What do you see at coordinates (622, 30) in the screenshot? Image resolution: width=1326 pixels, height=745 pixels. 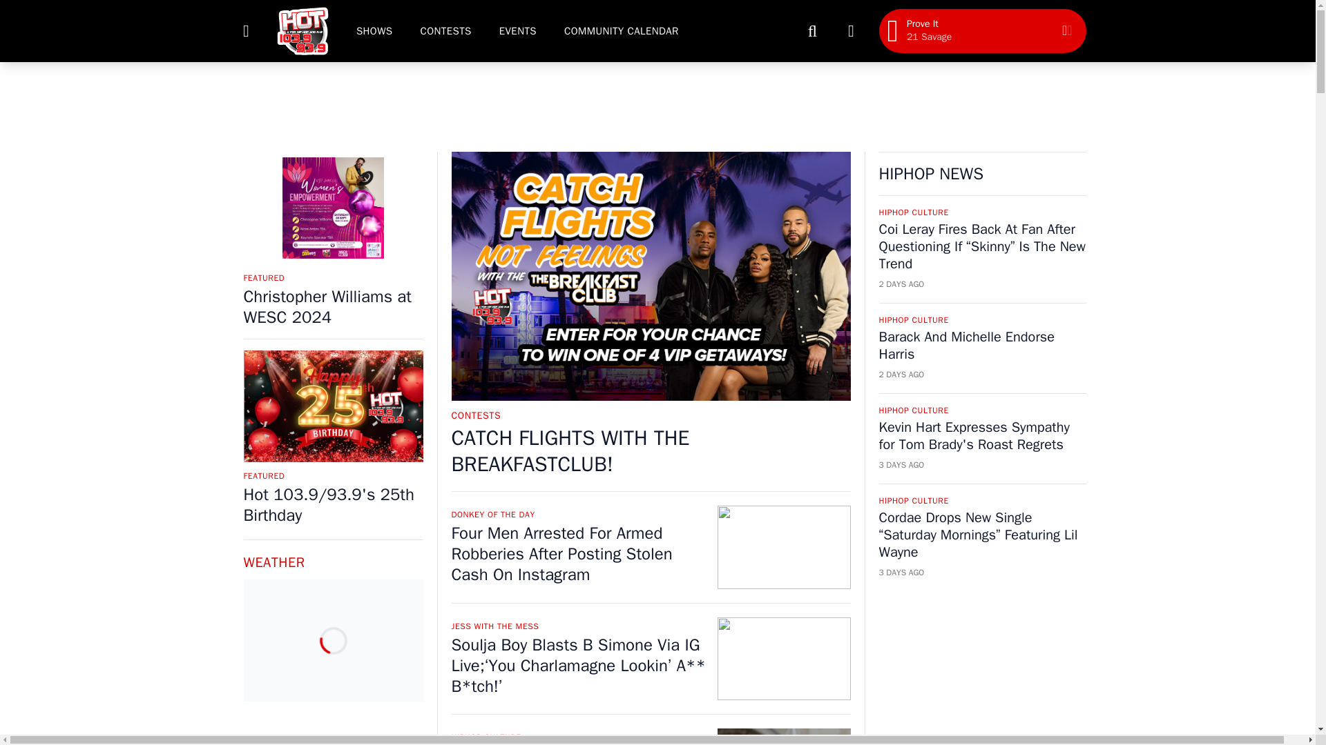 I see `COMMUNITY CALENDAR` at bounding box center [622, 30].